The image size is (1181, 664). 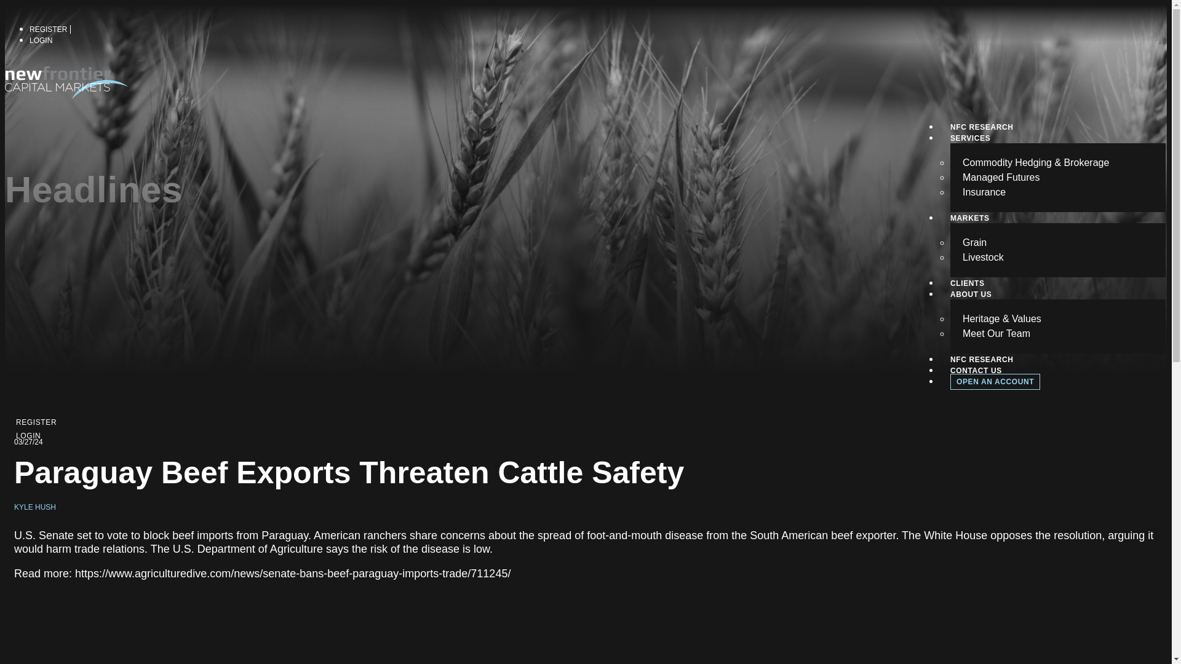 I want to click on Contact Us, so click(x=976, y=378).